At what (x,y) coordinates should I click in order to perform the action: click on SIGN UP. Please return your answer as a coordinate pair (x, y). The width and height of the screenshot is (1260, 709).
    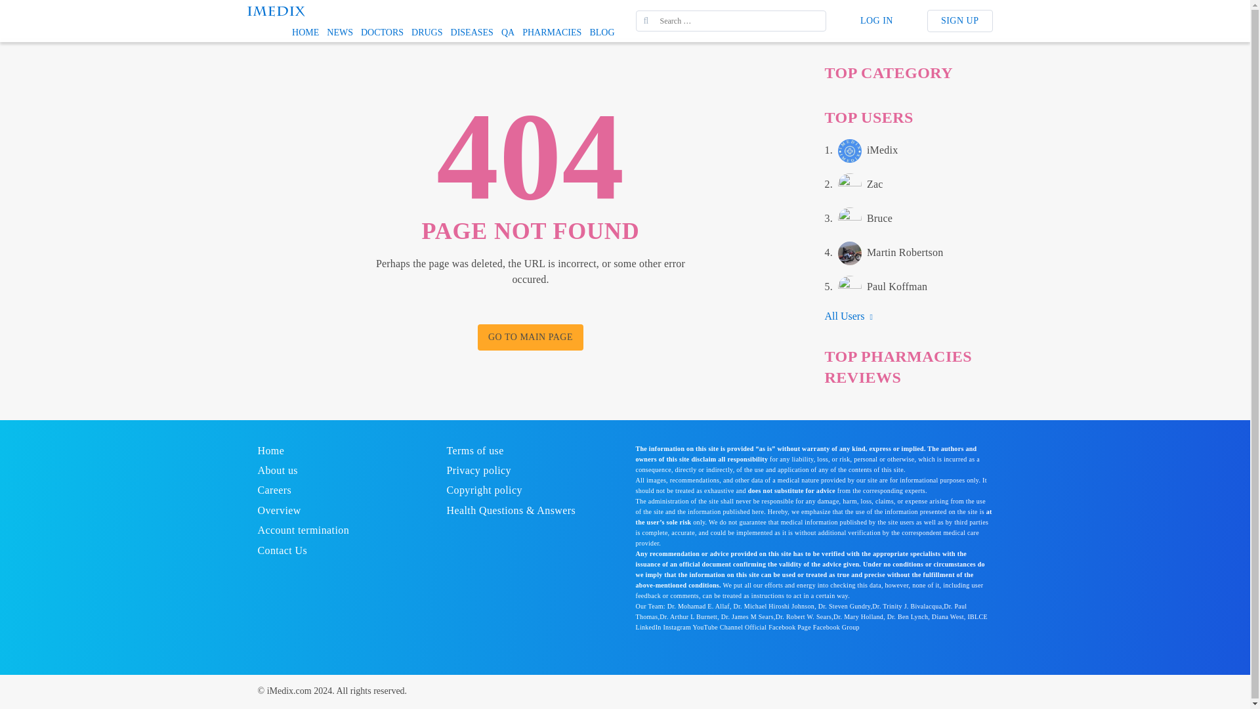
    Looking at the image, I should click on (305, 32).